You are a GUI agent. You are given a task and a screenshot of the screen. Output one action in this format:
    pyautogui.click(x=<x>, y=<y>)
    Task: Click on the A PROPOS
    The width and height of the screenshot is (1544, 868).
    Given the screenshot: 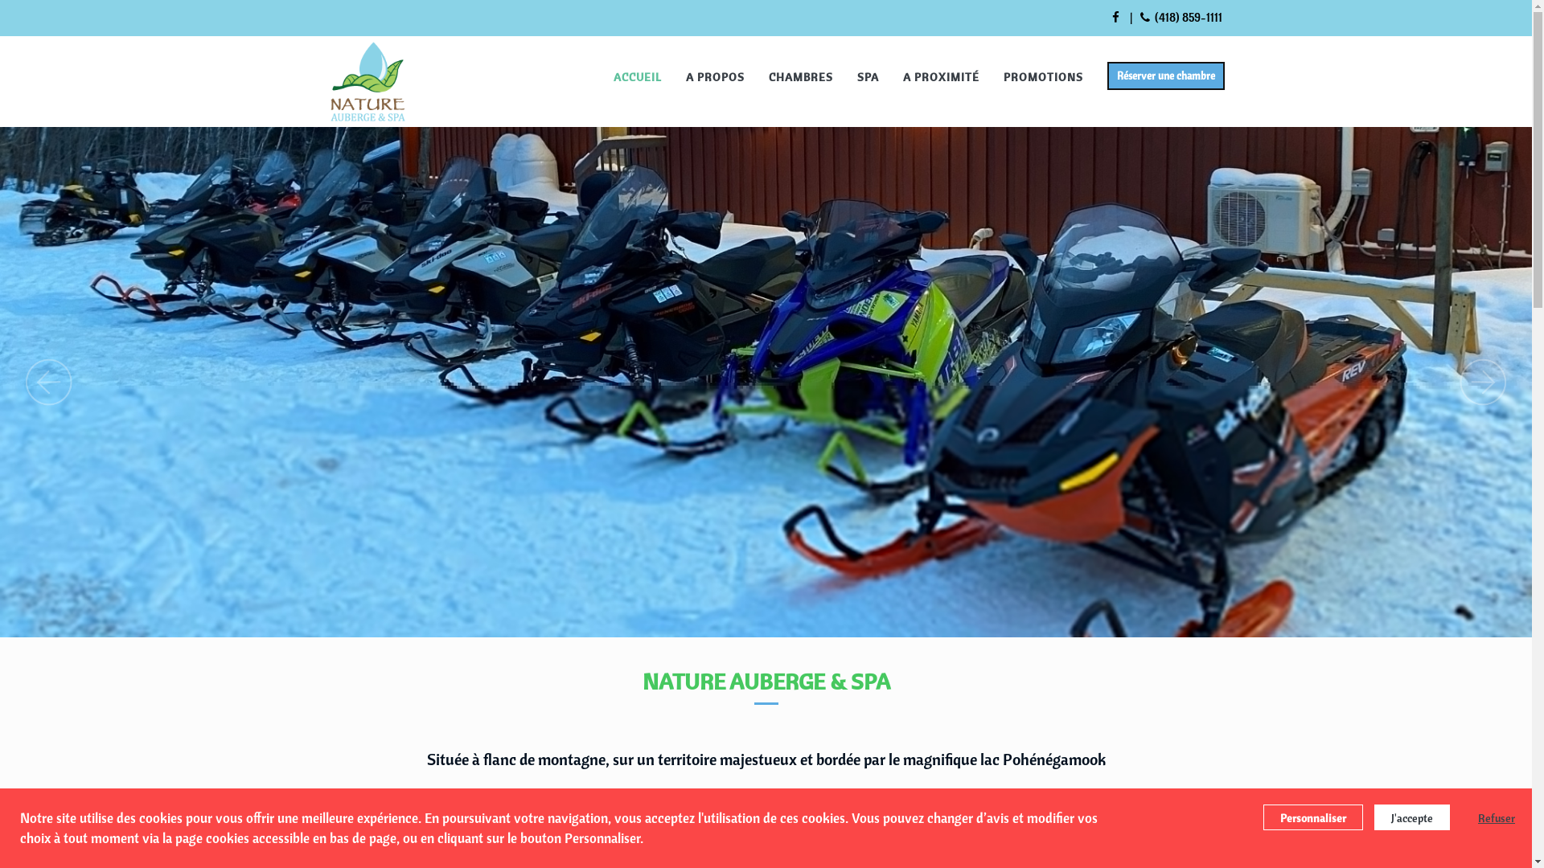 What is the action you would take?
    pyautogui.click(x=716, y=76)
    